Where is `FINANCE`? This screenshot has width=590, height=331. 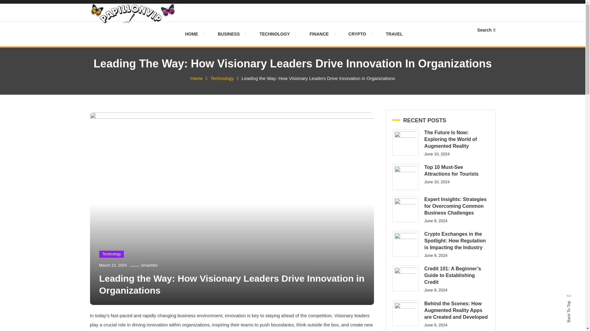
FINANCE is located at coordinates (319, 34).